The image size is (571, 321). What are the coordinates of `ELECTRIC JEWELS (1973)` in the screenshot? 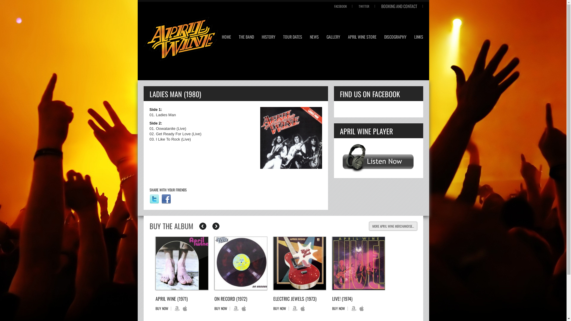 It's located at (294, 299).